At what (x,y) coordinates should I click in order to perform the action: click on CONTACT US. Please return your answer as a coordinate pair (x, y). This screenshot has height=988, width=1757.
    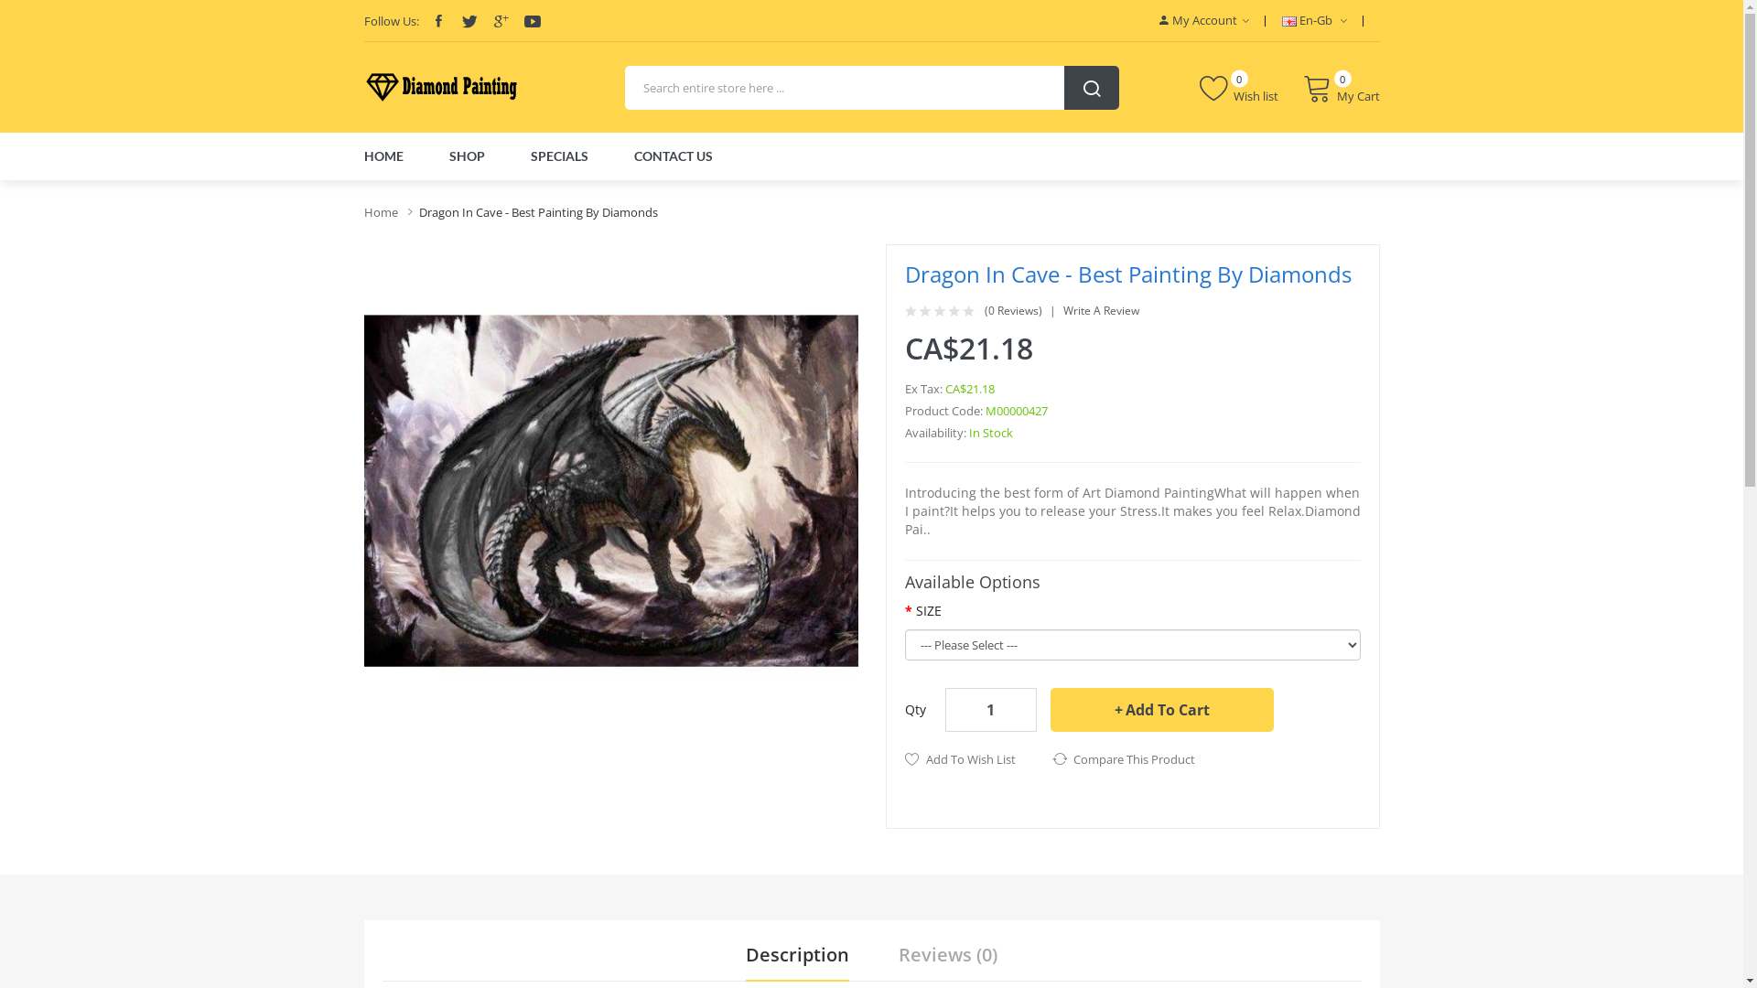
    Looking at the image, I should click on (673, 156).